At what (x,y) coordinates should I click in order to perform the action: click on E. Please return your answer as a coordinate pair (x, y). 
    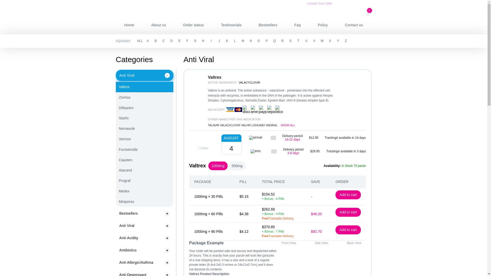
    Looking at the image, I should click on (180, 41).